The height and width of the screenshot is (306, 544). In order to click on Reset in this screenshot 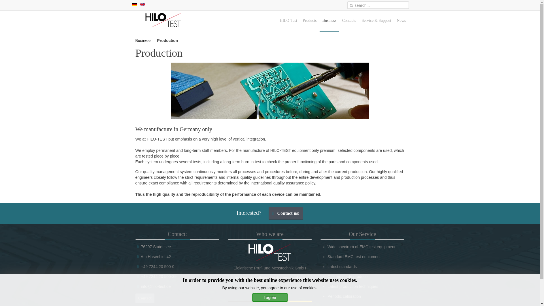, I will do `click(1, 1)`.